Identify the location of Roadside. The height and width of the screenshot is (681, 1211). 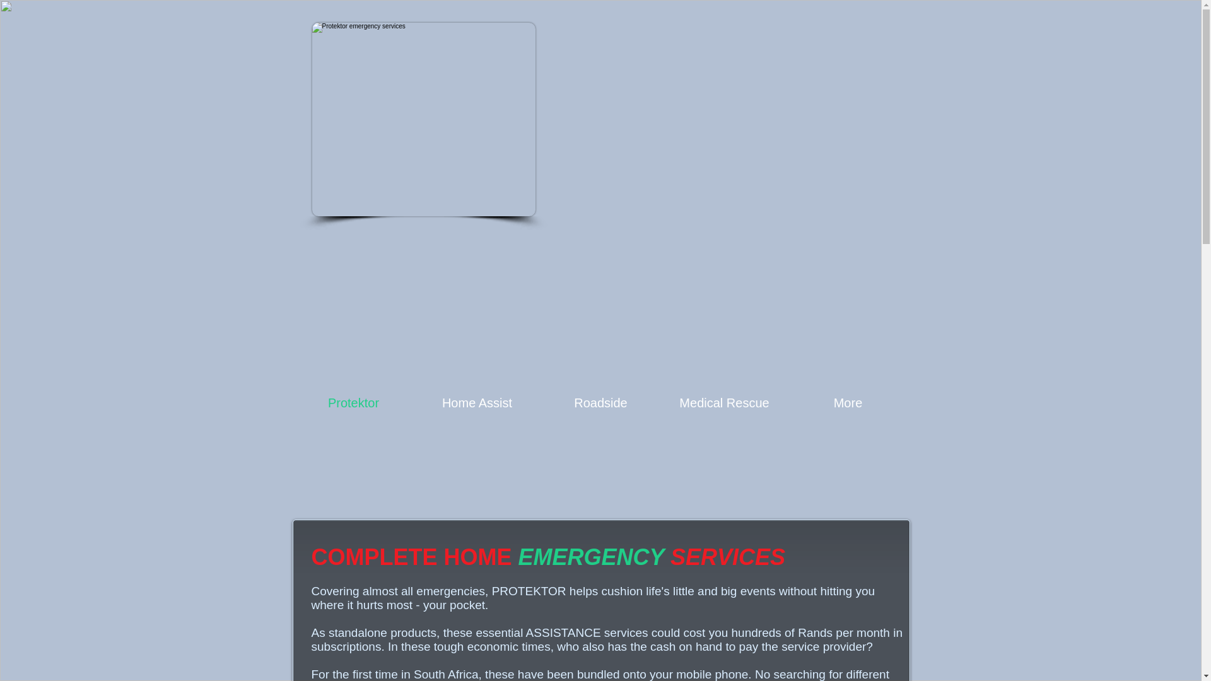
(600, 402).